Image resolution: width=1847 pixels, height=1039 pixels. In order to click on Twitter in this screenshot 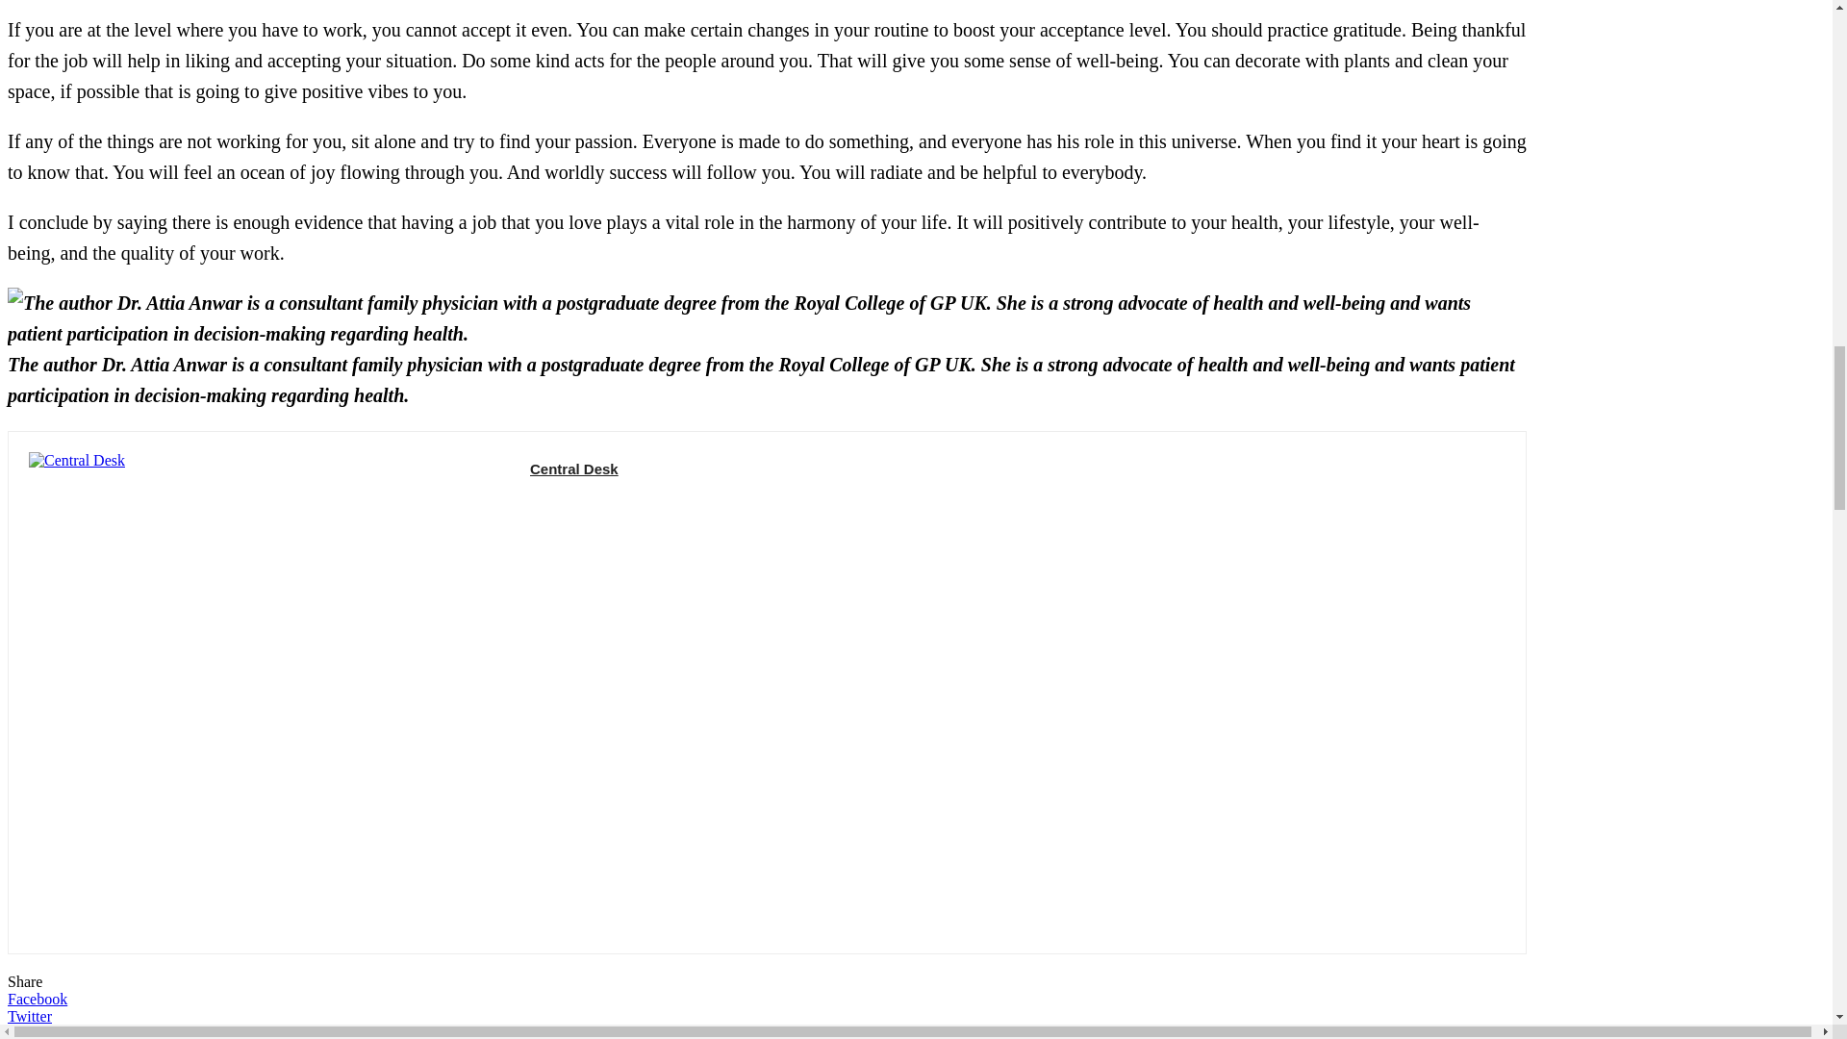, I will do `click(767, 1016)`.